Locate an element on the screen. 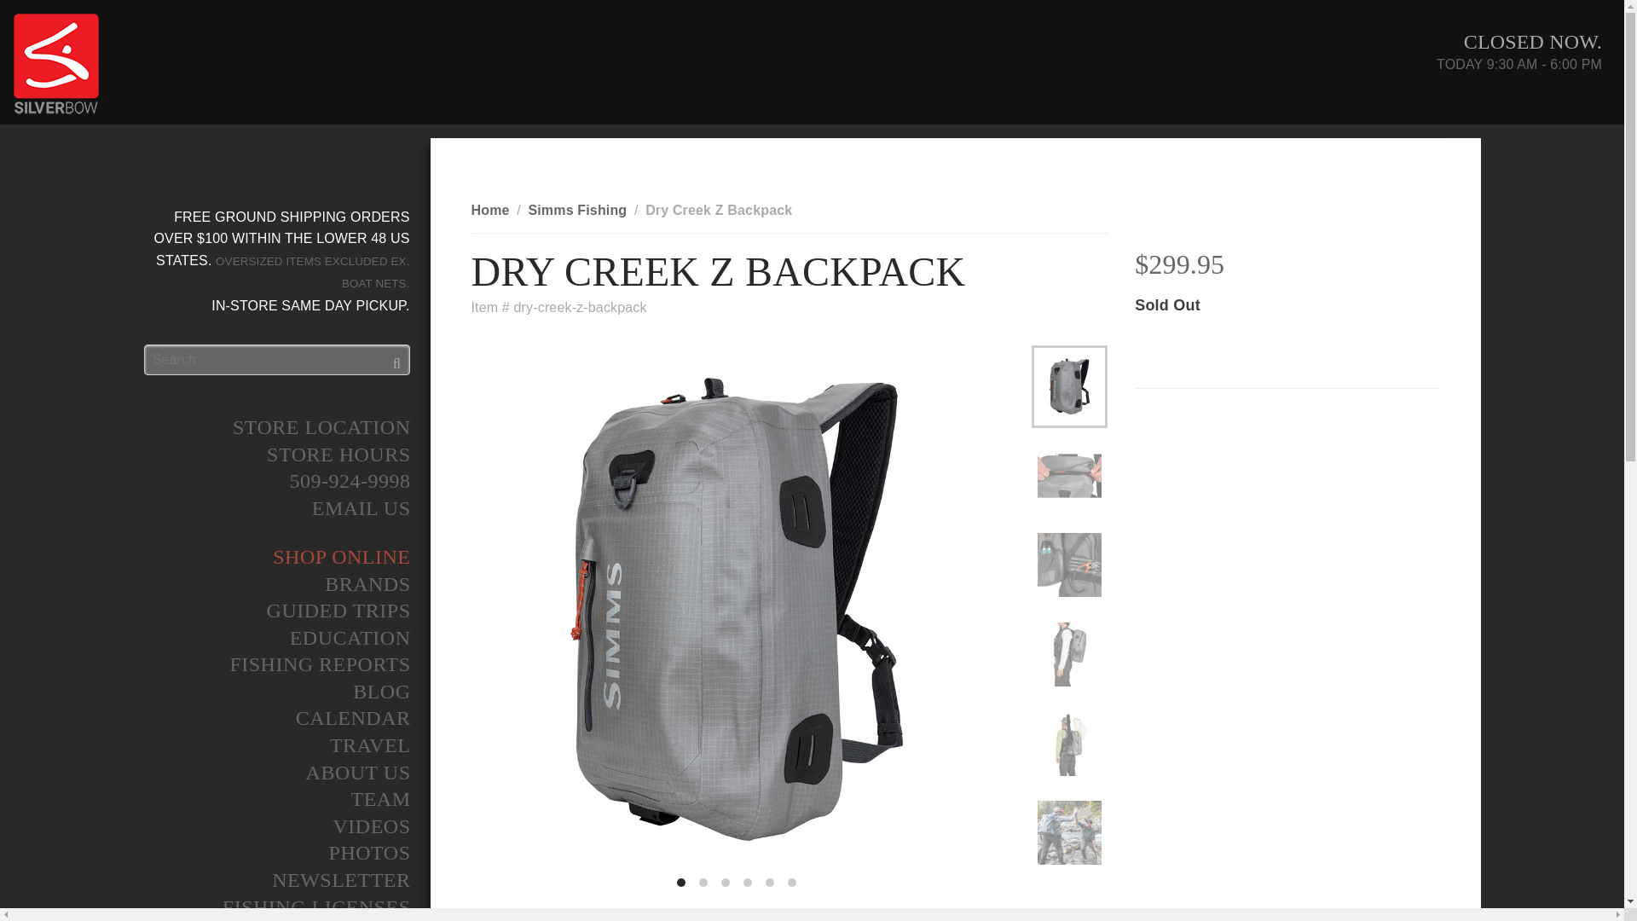 The image size is (1637, 921). Dry Creek Z Backpack 25 L is located at coordinates (1069, 832).